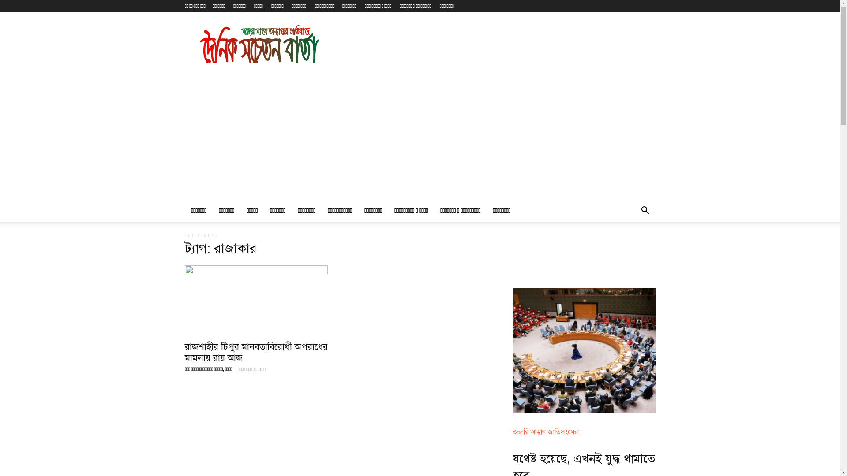  I want to click on Advertisement, so click(495, 45).